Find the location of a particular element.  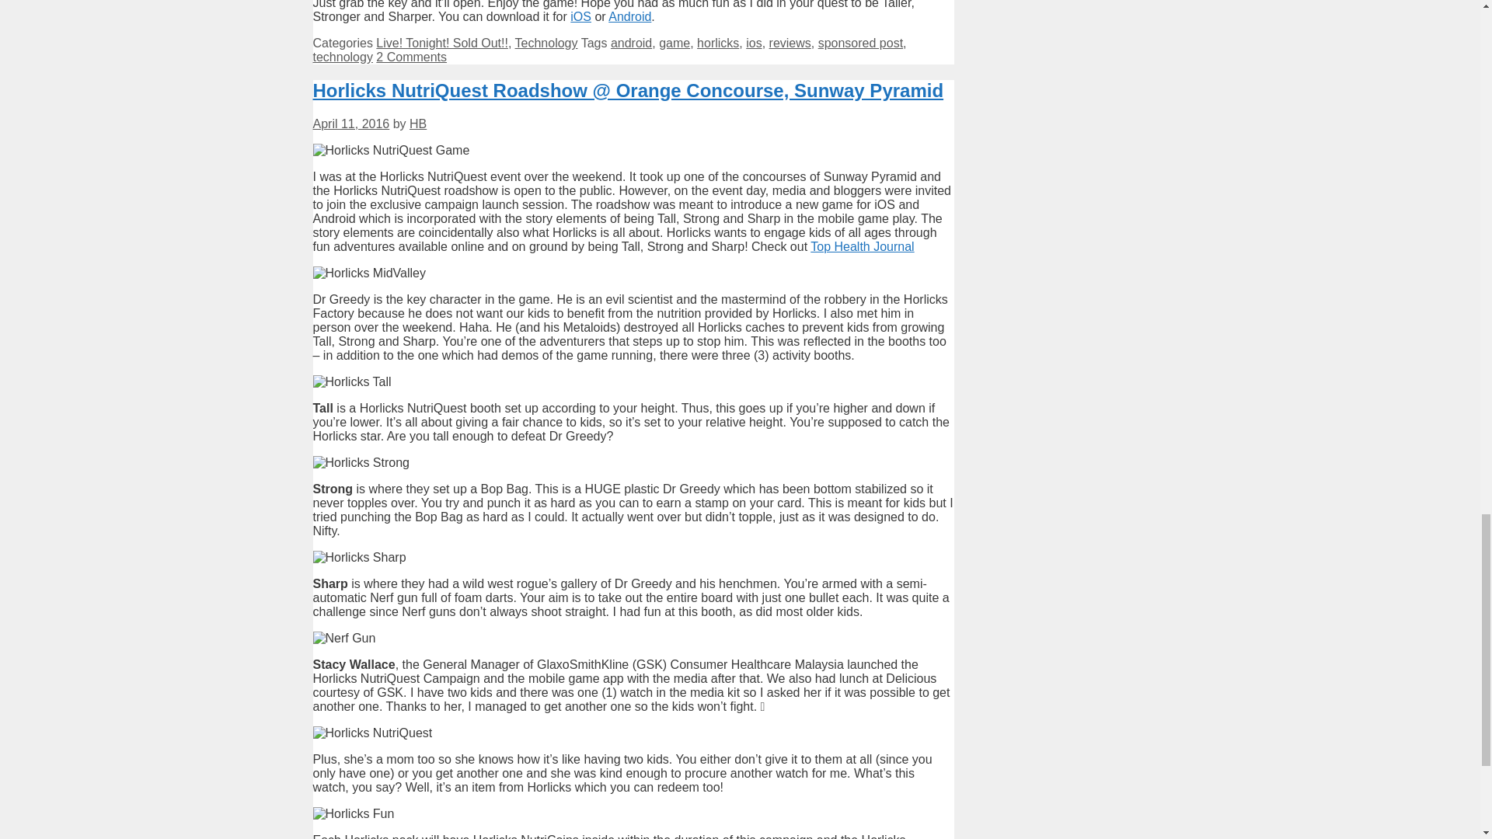

iOS is located at coordinates (580, 16).